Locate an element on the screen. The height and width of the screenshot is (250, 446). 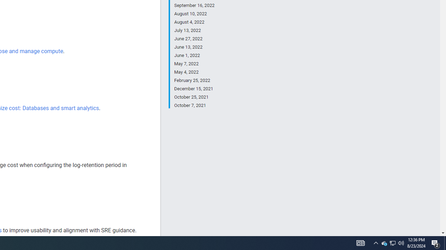
October 7, 2021 is located at coordinates (194, 105).